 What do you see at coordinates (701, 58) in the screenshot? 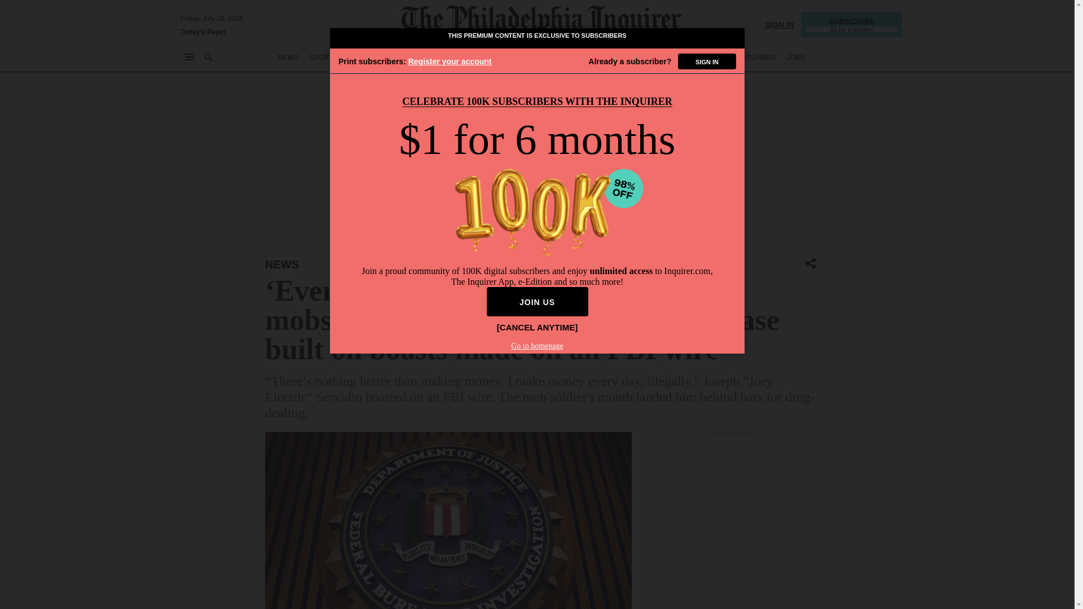
I see `REAL ESTATE` at bounding box center [701, 58].